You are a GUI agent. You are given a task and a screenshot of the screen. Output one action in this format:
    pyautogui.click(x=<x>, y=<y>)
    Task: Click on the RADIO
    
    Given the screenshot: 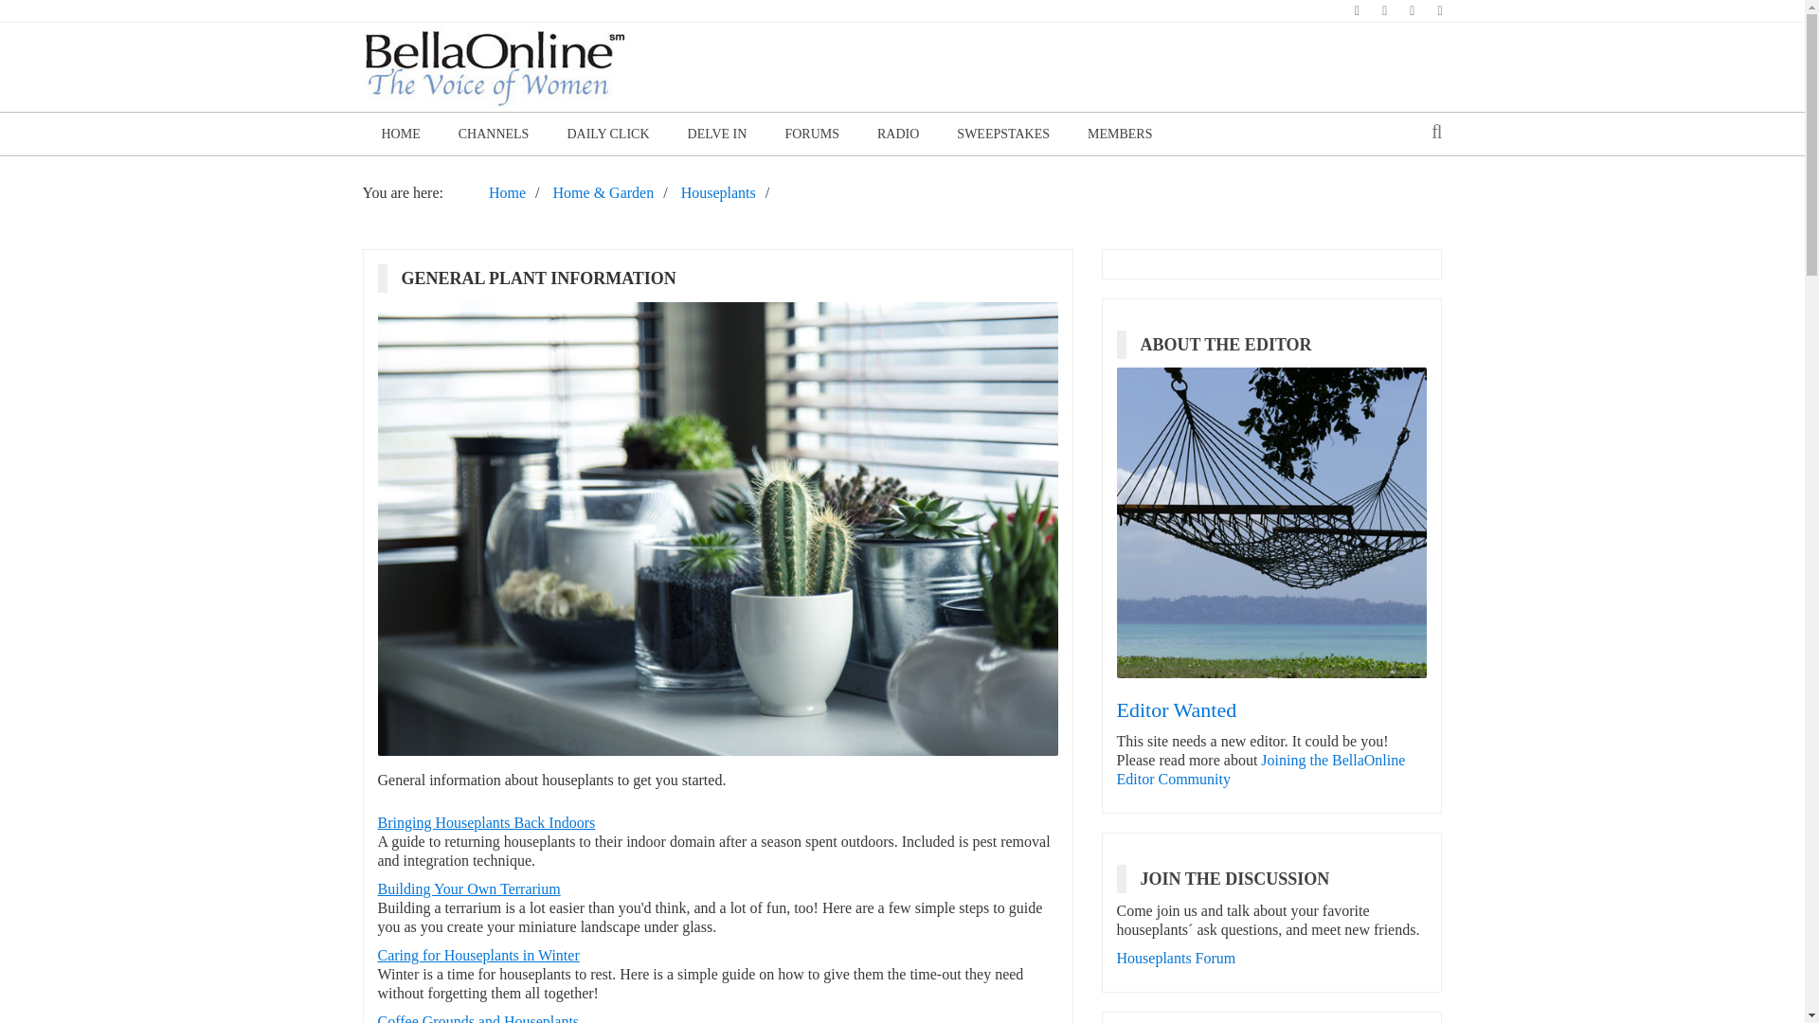 What is the action you would take?
    pyautogui.click(x=898, y=134)
    